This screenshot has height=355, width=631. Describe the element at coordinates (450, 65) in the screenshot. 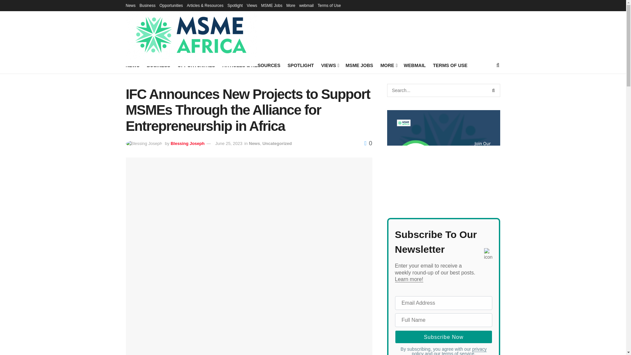

I see `TERMS OF USE` at that location.